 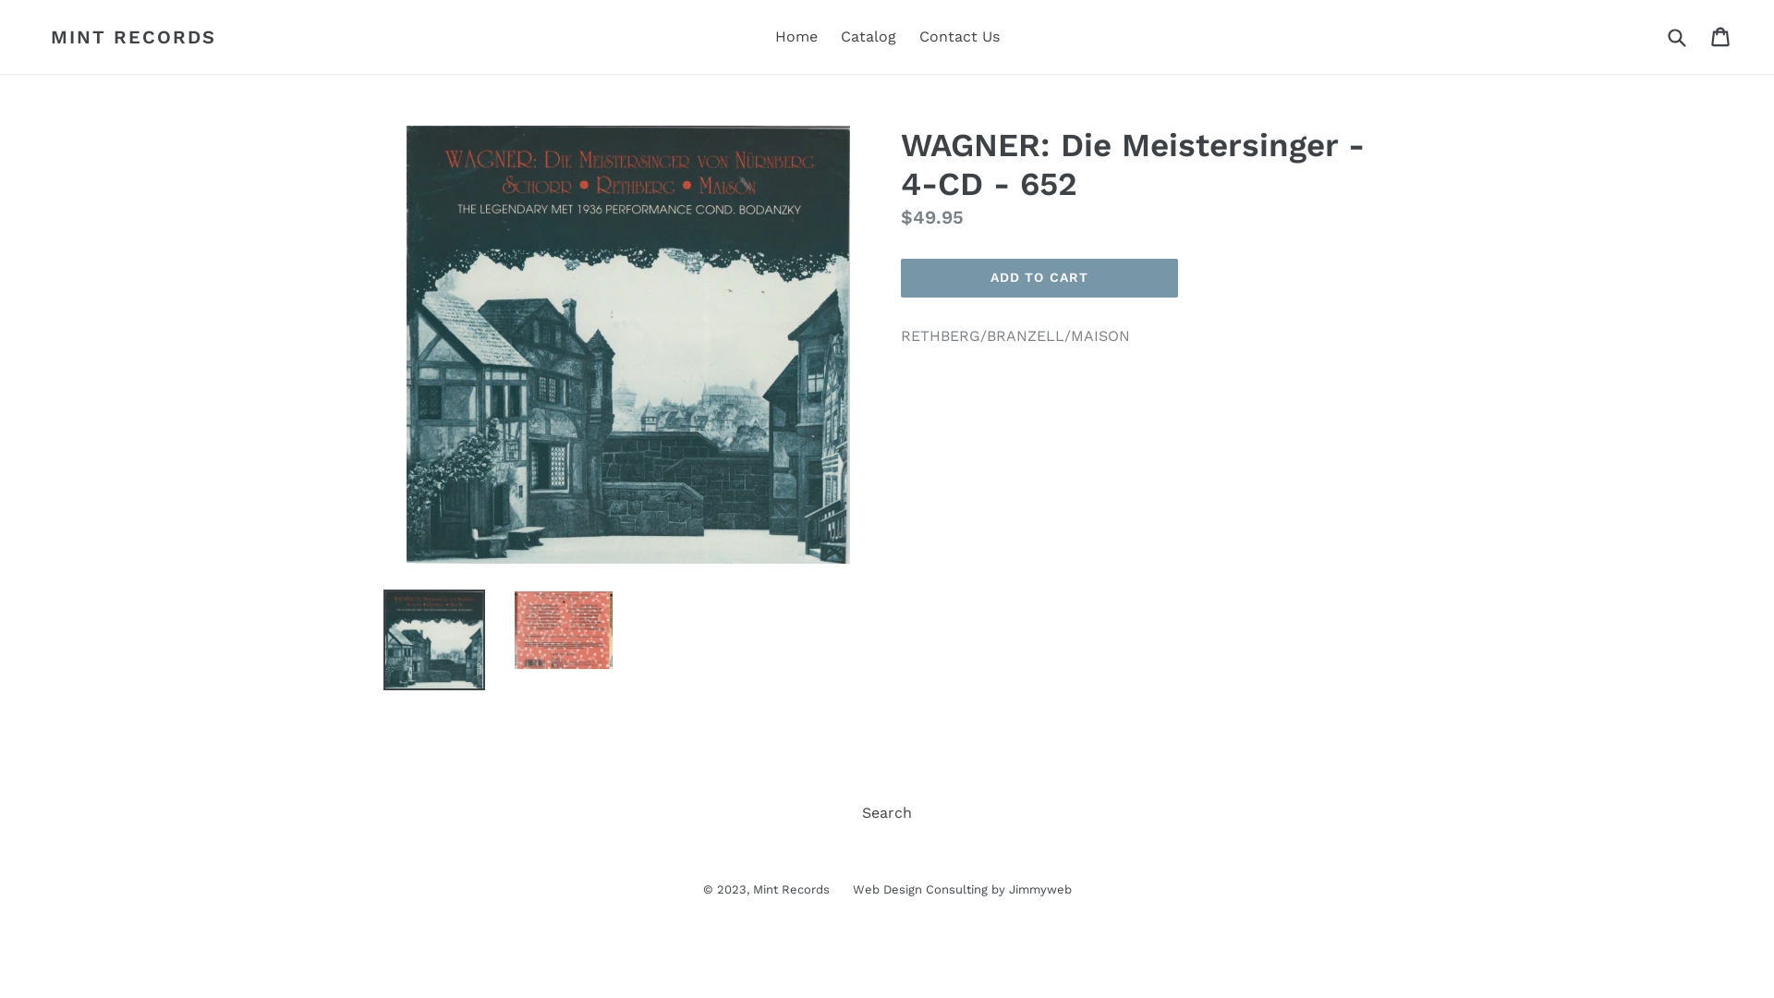 I want to click on Mint Records, so click(x=791, y=889).